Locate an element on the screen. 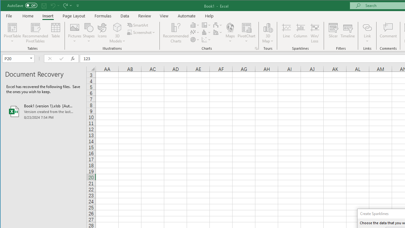  3D Models is located at coordinates (118, 33).